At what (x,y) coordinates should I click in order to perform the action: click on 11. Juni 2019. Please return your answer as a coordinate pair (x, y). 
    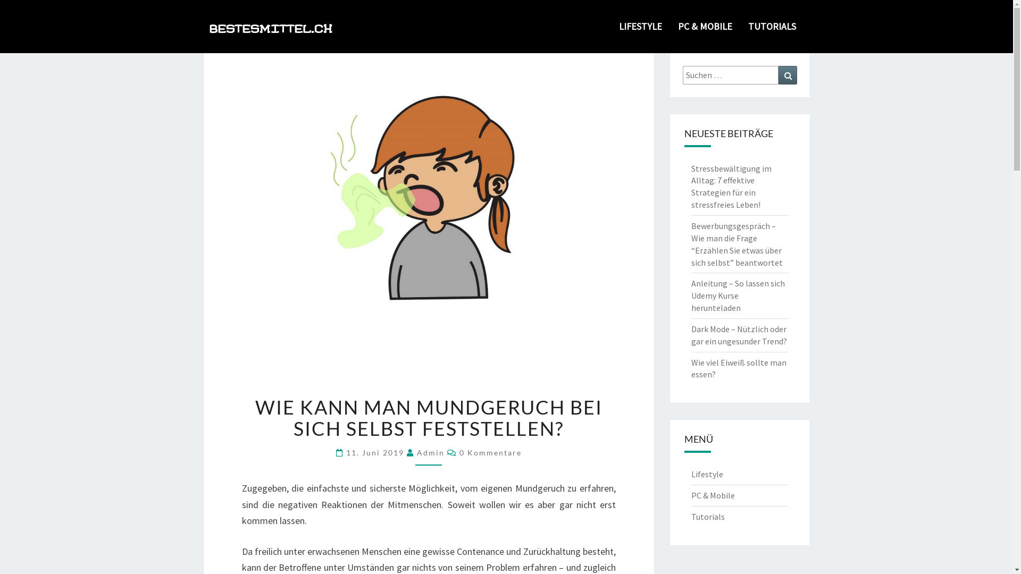
    Looking at the image, I should click on (376, 453).